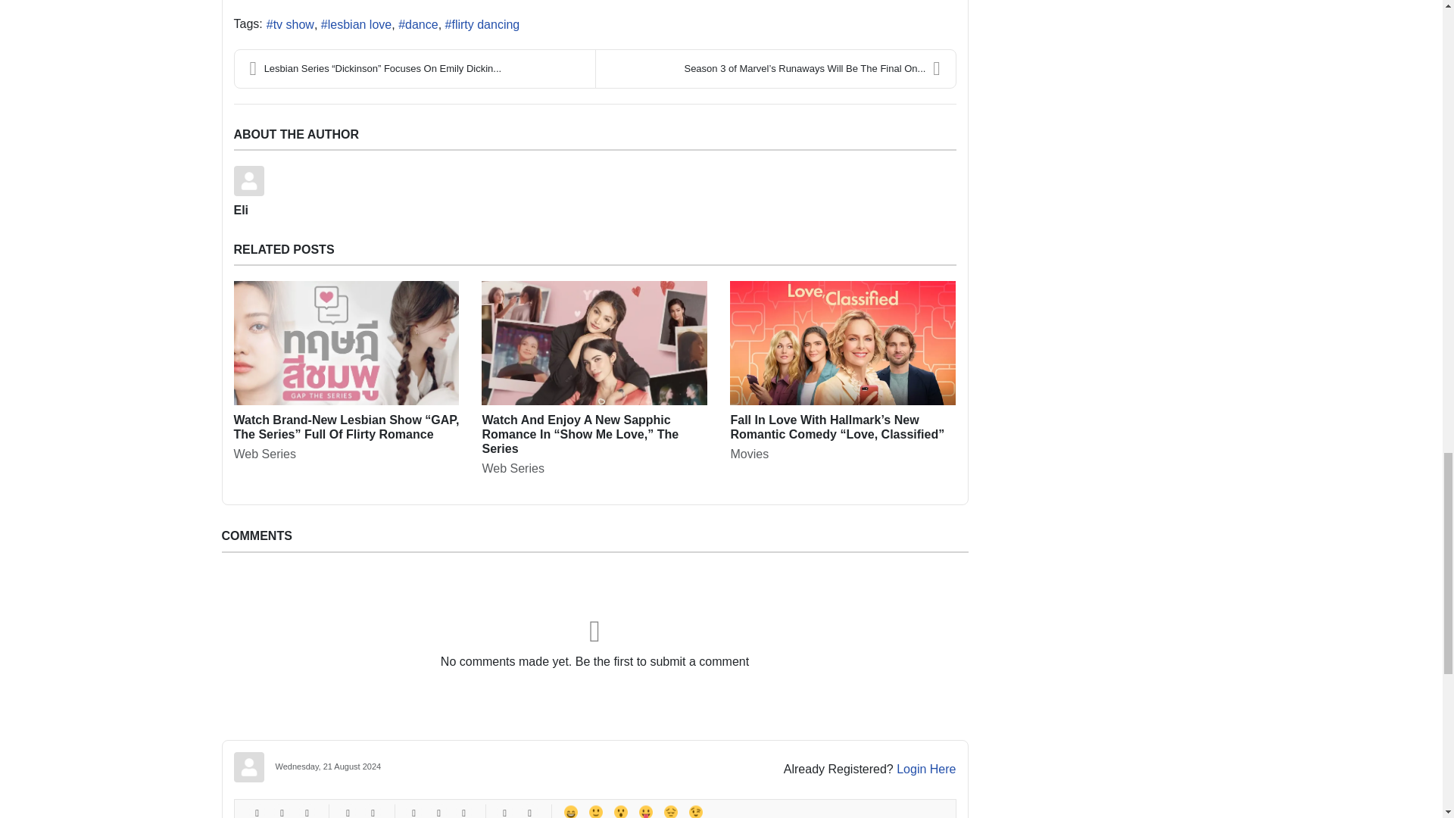 This screenshot has width=1454, height=818. Describe the element at coordinates (529, 810) in the screenshot. I see `Clean` at that location.